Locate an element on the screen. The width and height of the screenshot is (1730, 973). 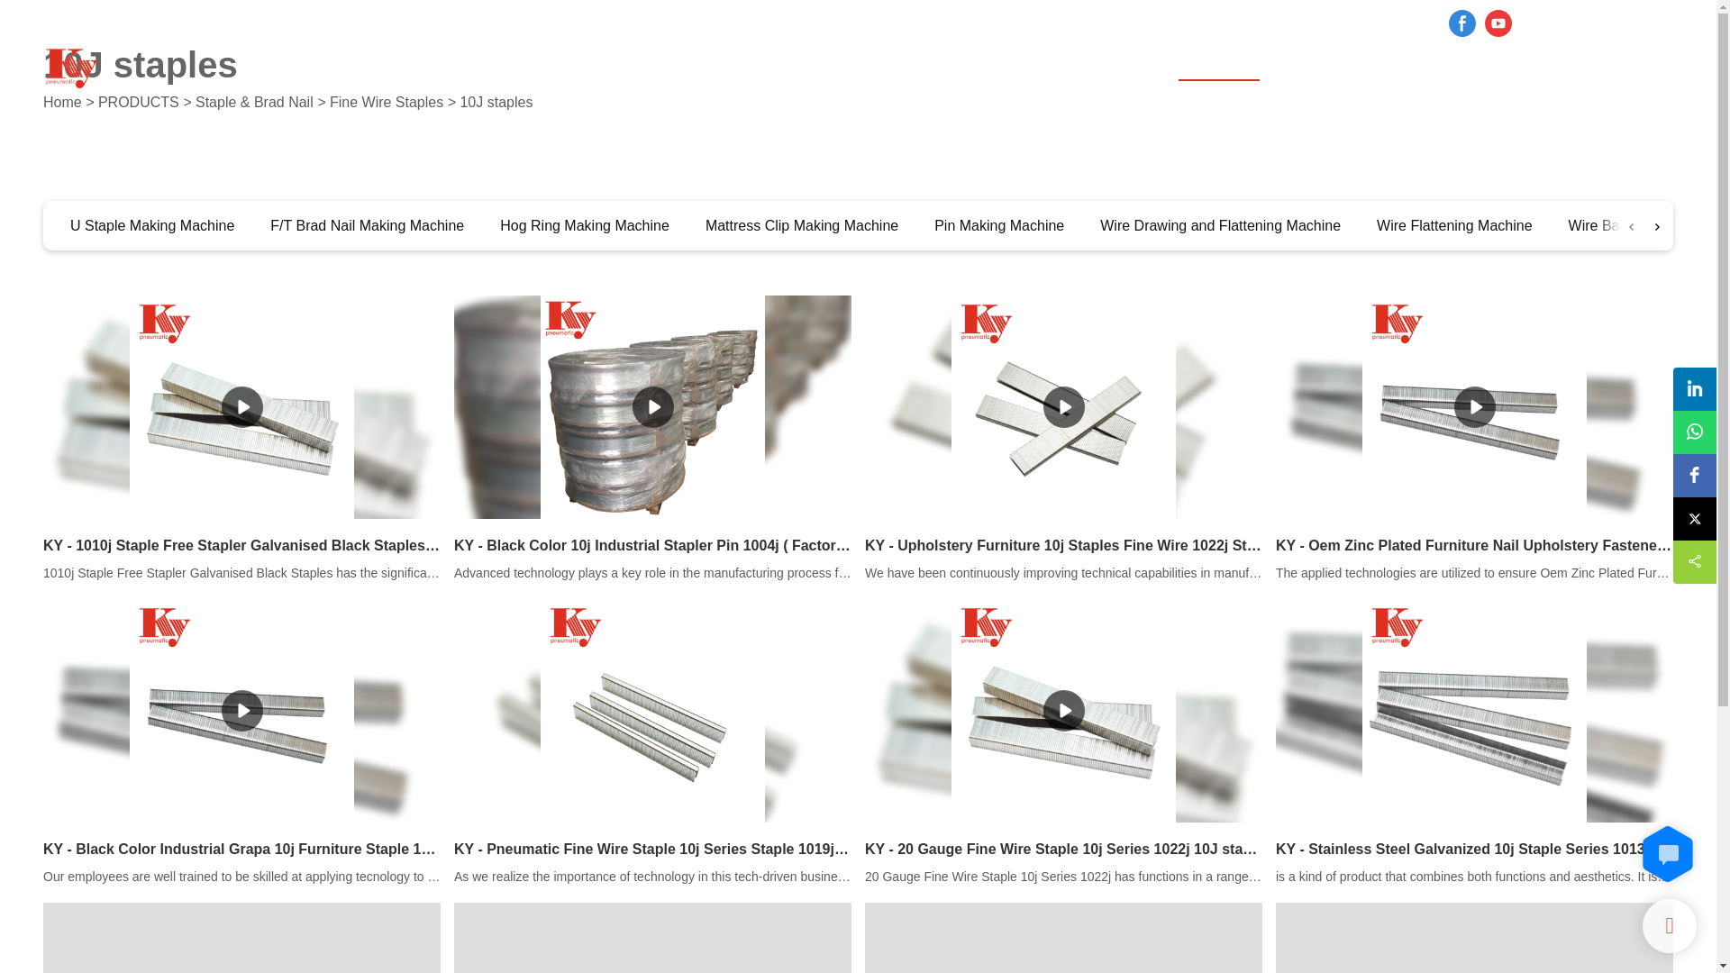
facebook is located at coordinates (1462, 23).